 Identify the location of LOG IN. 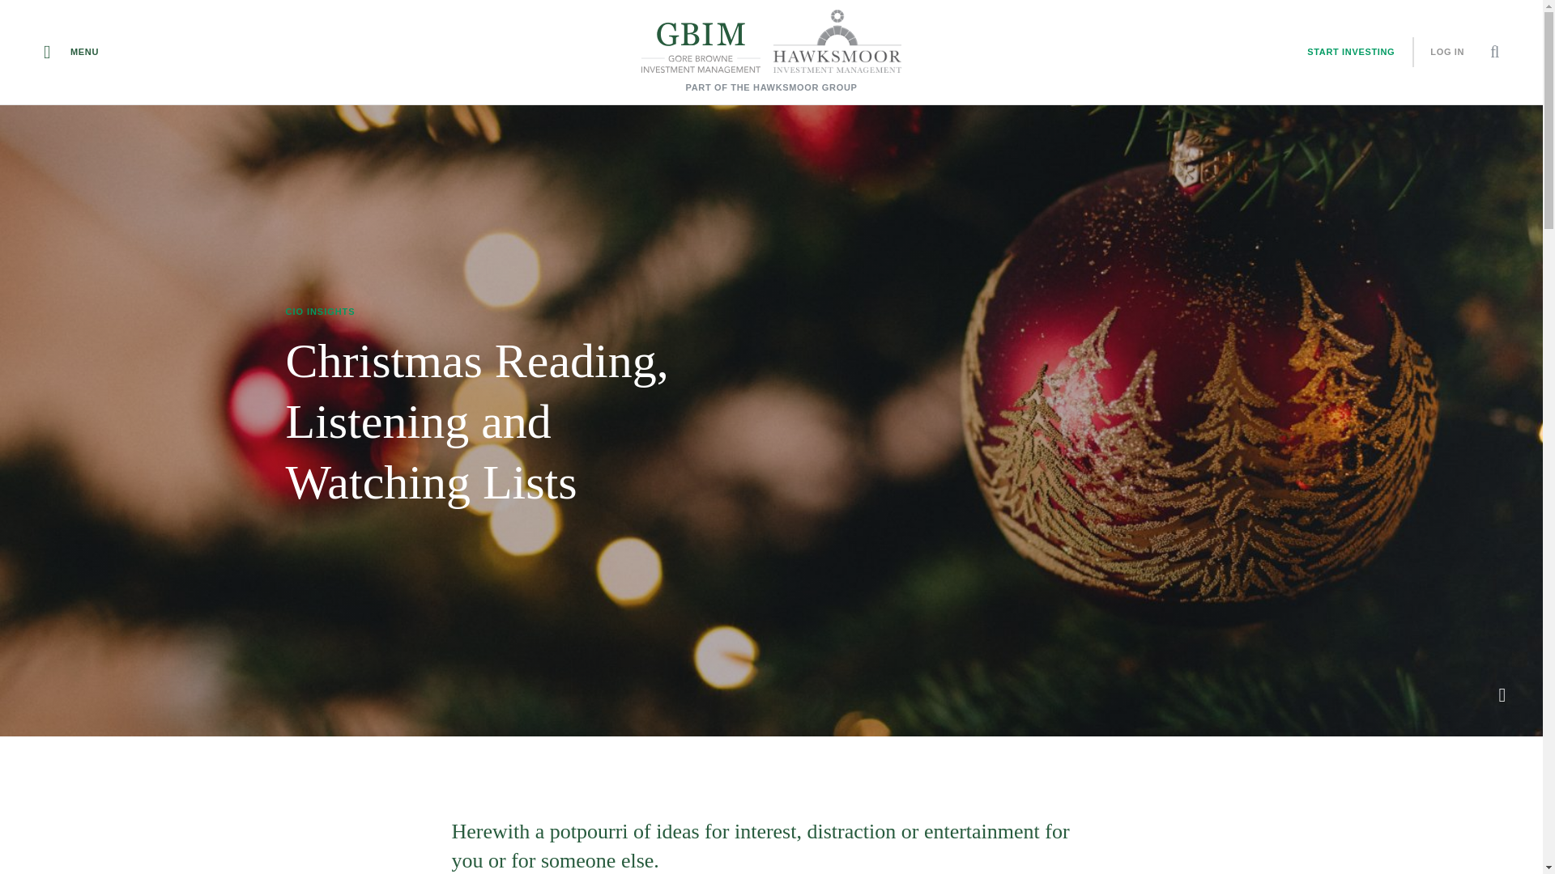
(1451, 52).